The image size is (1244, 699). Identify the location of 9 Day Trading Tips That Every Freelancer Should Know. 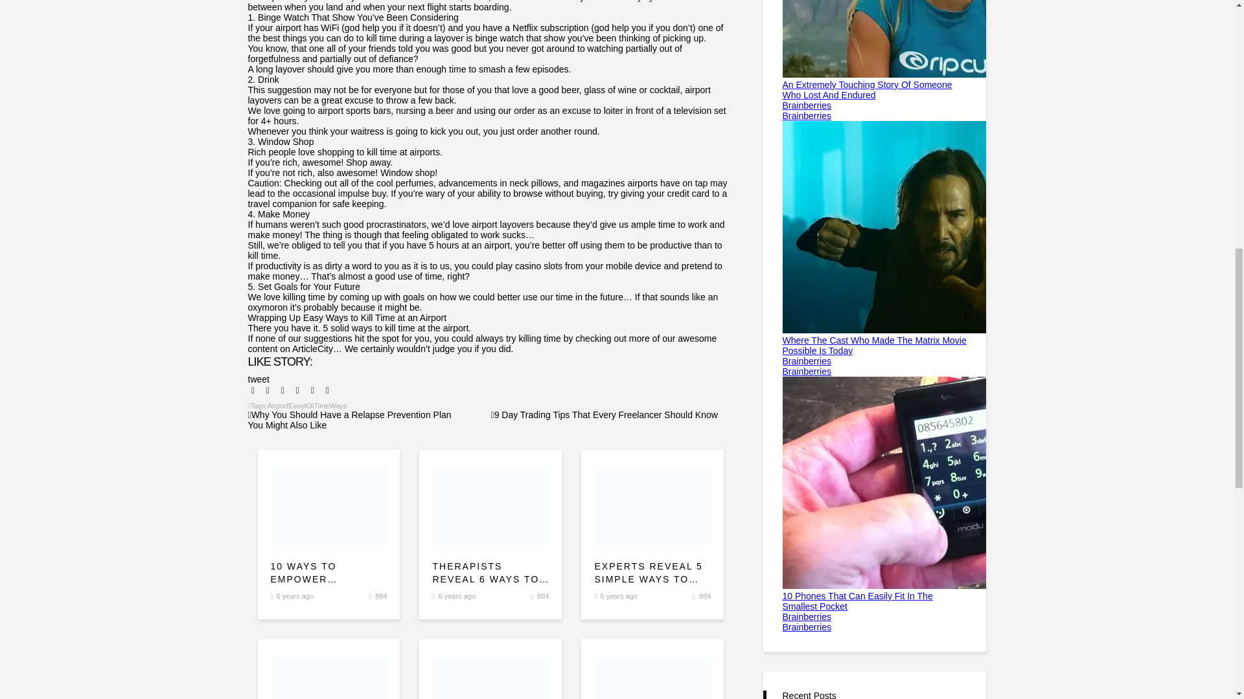
(604, 414).